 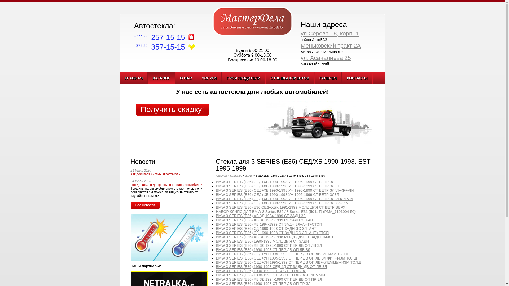 What do you see at coordinates (160, 38) in the screenshot?
I see `+375 29 257-15-15` at bounding box center [160, 38].